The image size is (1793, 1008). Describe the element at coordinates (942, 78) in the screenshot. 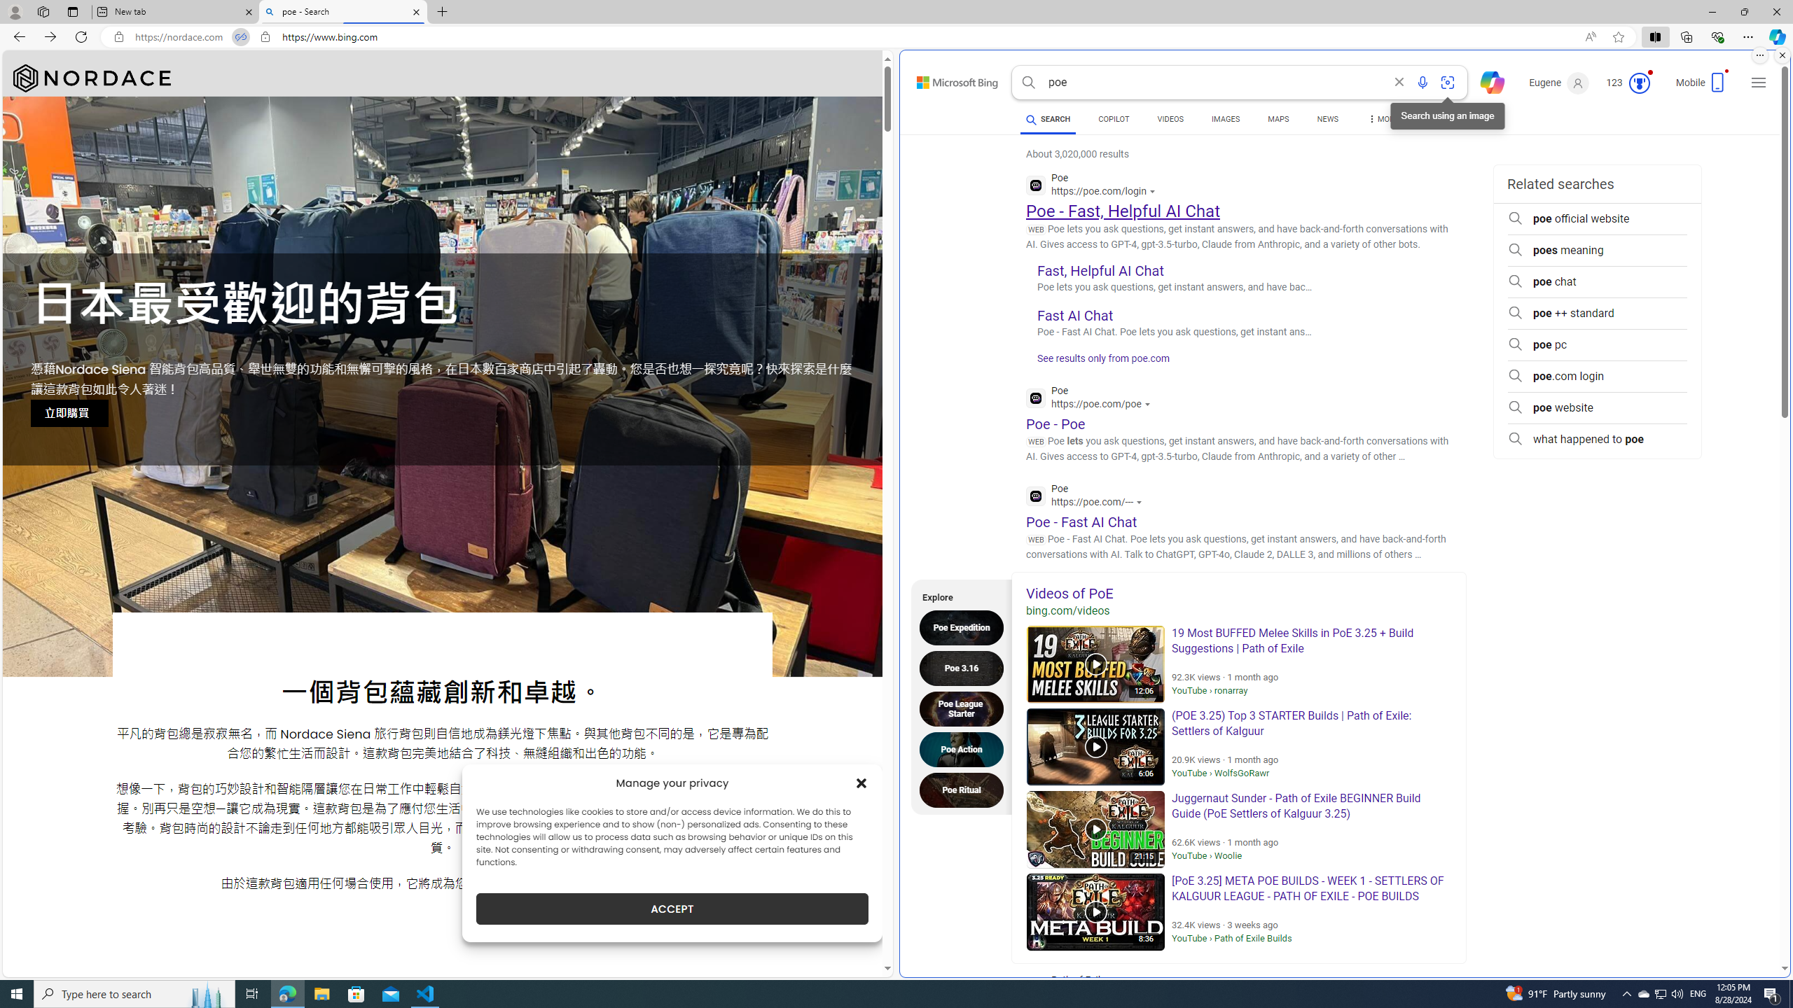

I see `Skip to content` at that location.